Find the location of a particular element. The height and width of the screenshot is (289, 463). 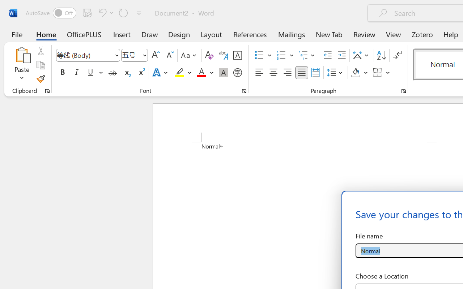

Repeat Style is located at coordinates (123, 13).